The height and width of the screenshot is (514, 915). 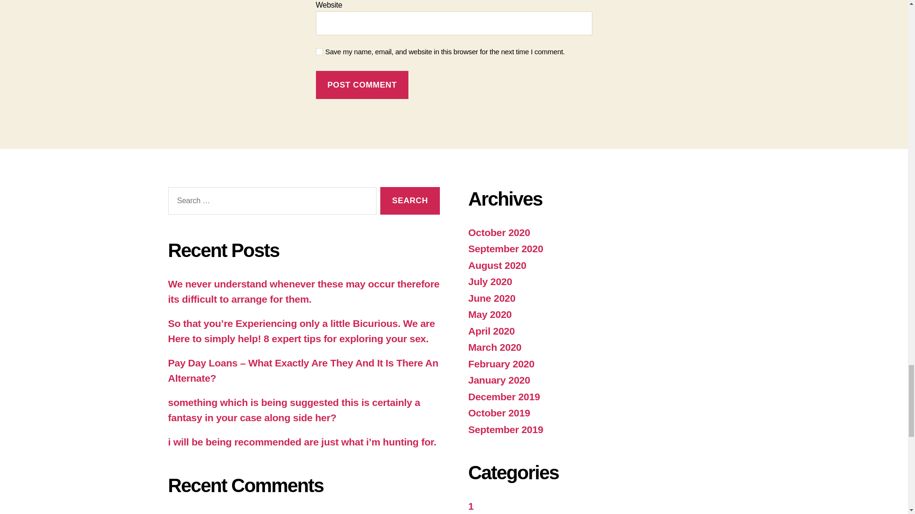 What do you see at coordinates (505, 248) in the screenshot?
I see `September 2020` at bounding box center [505, 248].